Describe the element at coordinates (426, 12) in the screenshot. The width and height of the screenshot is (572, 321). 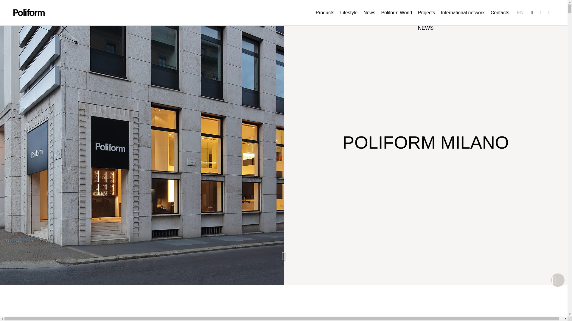
I see `Projects` at that location.